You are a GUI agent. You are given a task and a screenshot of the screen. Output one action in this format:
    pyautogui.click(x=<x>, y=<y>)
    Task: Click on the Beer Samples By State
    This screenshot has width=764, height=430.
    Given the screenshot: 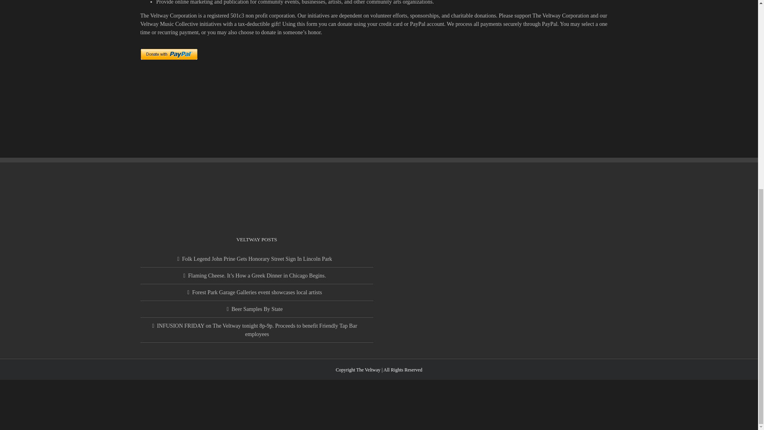 What is the action you would take?
    pyautogui.click(x=257, y=309)
    